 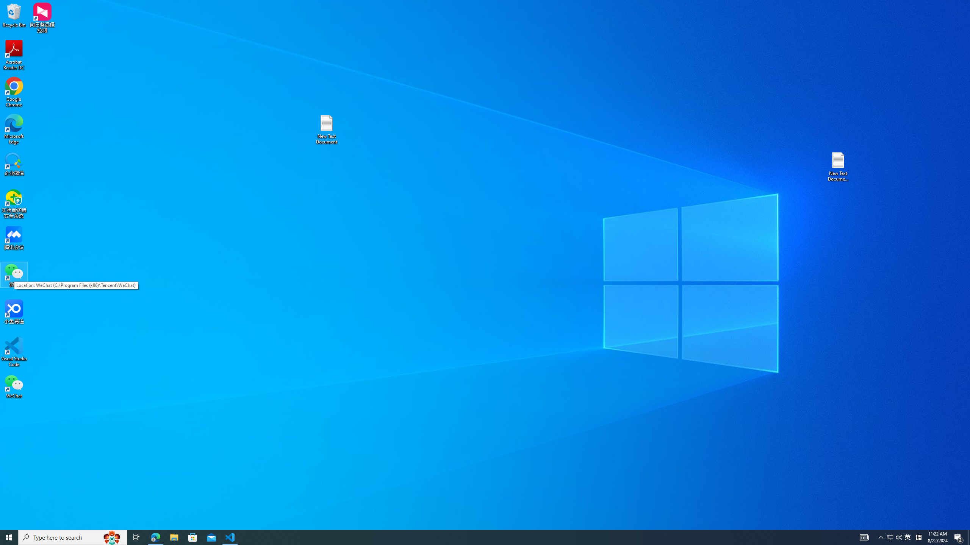 I want to click on Tray Input Indicator - Chinese (Simplified, China), so click(x=14, y=129).